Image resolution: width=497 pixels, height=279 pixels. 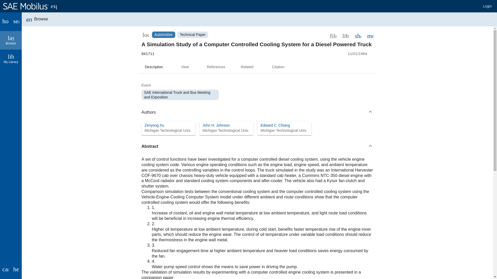 I want to click on Automotive, so click(x=163, y=35).